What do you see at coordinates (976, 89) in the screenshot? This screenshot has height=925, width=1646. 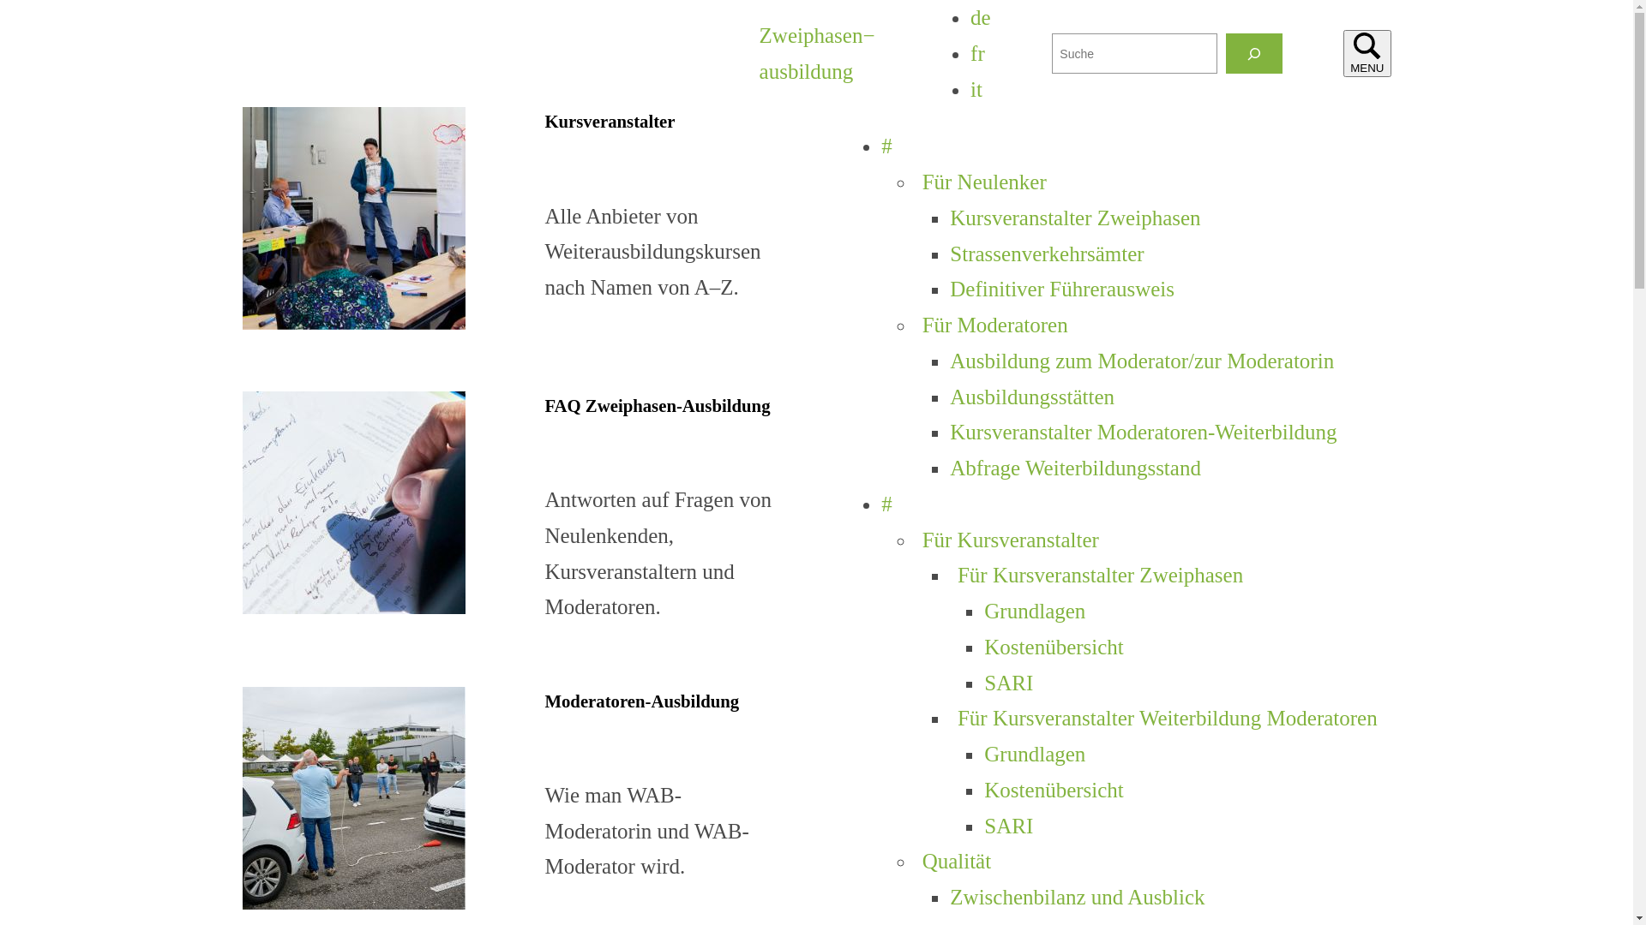 I see `it` at bounding box center [976, 89].